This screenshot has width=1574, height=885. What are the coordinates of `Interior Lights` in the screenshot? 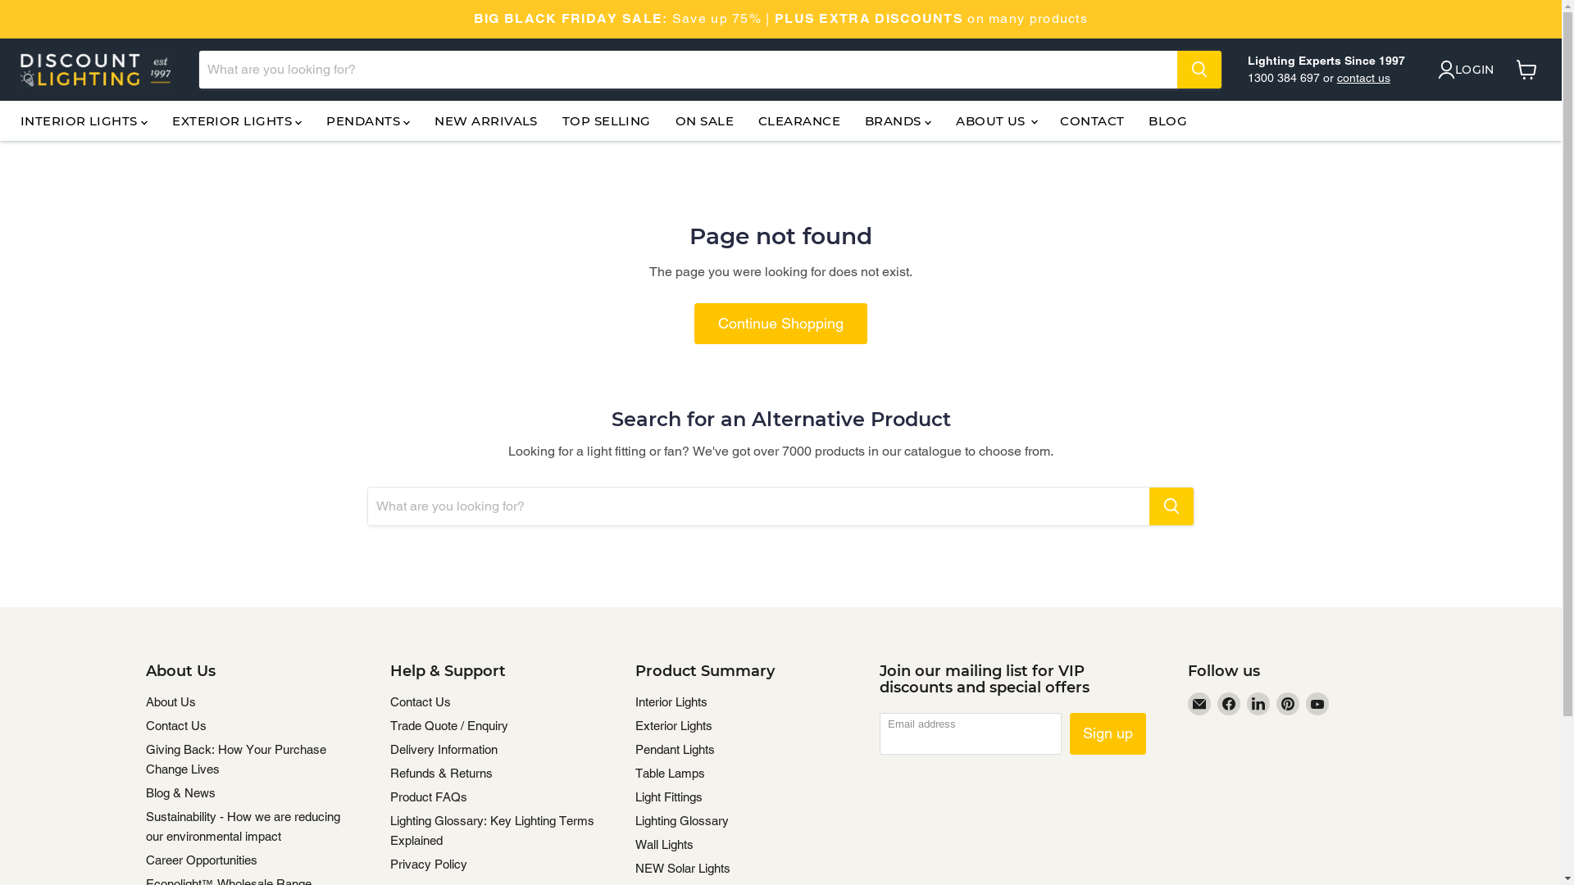 It's located at (671, 701).